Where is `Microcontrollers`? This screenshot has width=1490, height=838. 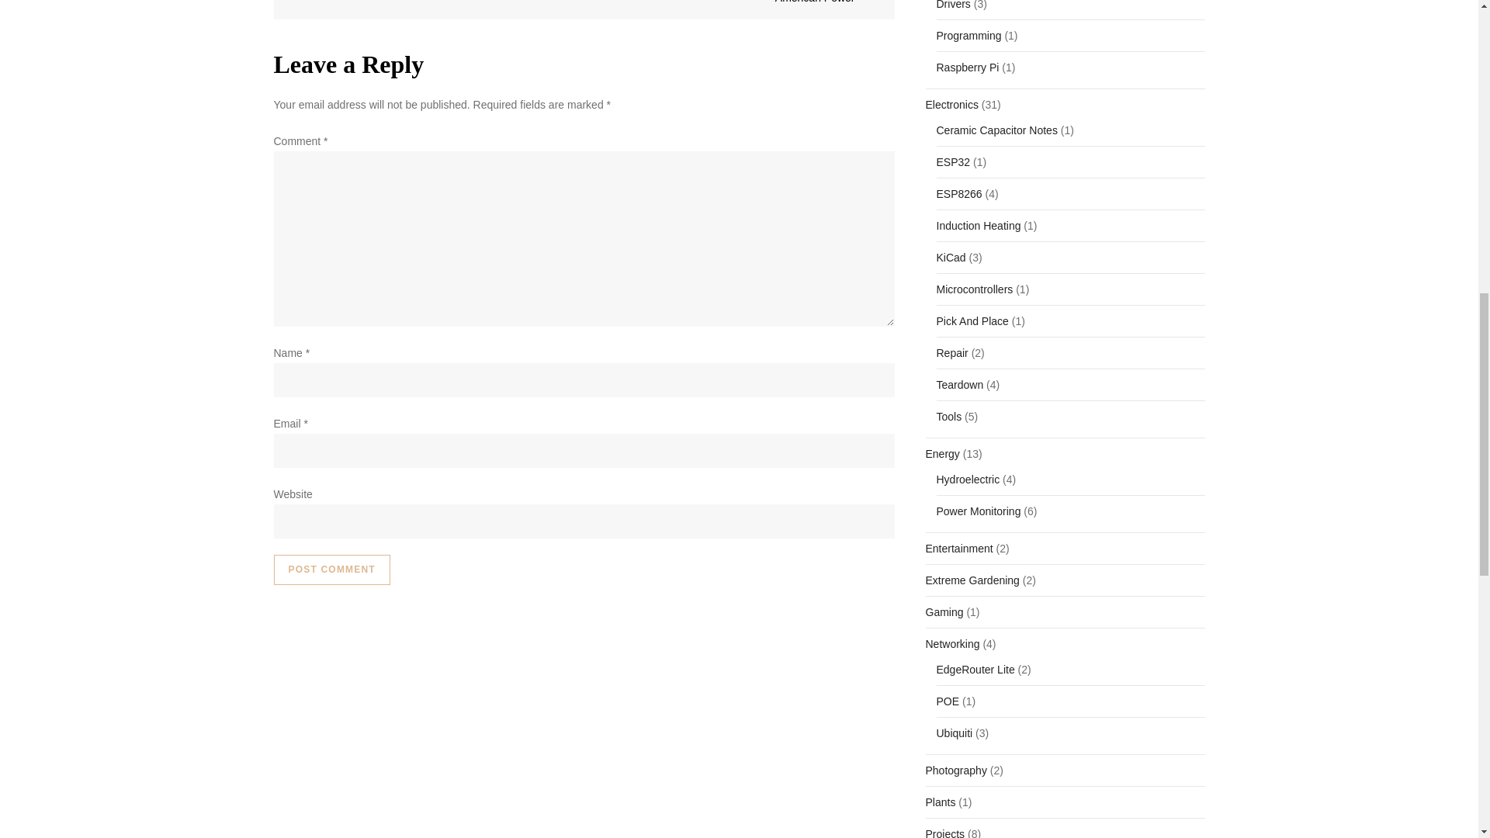 Microcontrollers is located at coordinates (974, 289).